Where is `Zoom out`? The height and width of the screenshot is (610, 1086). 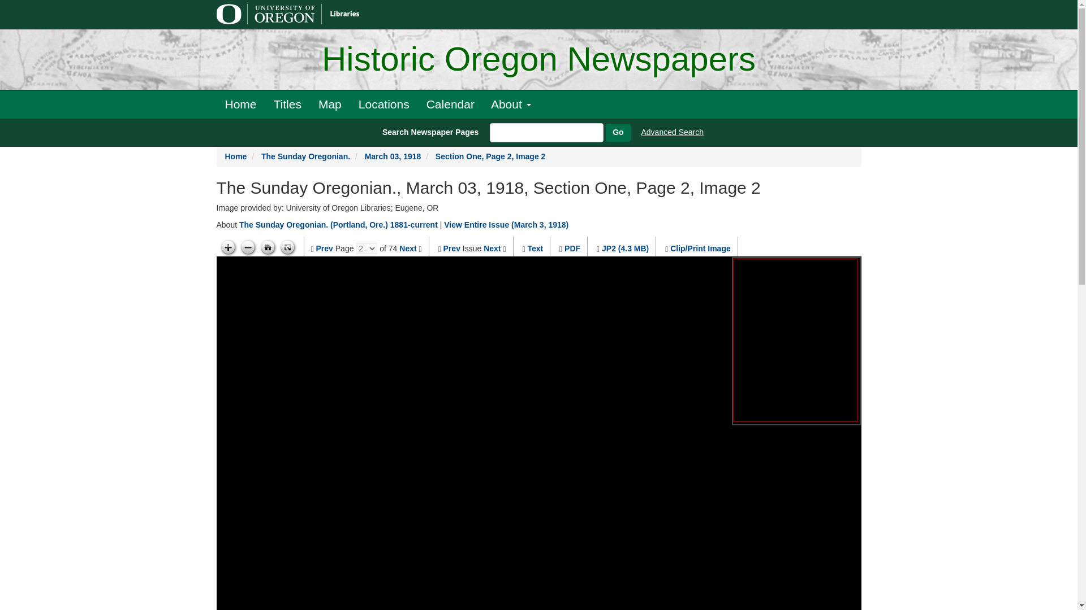
Zoom out is located at coordinates (248, 247).